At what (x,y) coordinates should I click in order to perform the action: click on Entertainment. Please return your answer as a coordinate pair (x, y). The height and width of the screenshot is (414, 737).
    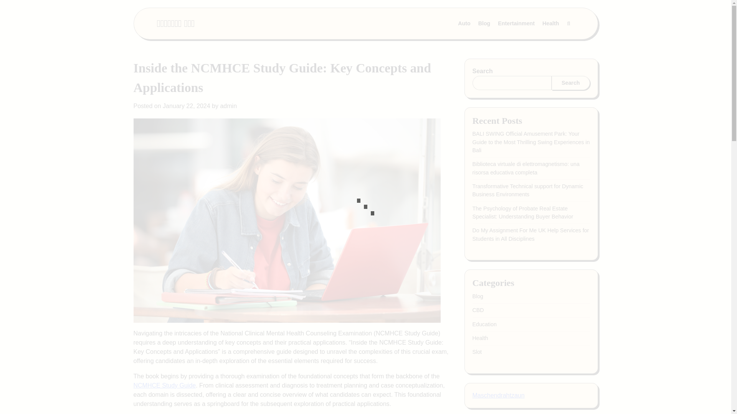
    Looking at the image, I should click on (516, 24).